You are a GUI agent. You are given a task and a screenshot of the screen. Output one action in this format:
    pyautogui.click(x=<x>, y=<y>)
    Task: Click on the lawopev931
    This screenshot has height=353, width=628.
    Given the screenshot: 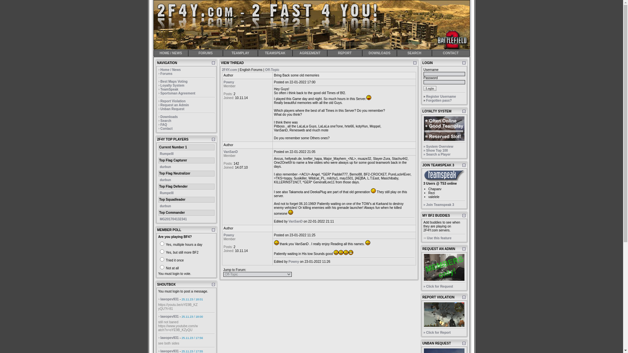 What is the action you would take?
    pyautogui.click(x=169, y=316)
    